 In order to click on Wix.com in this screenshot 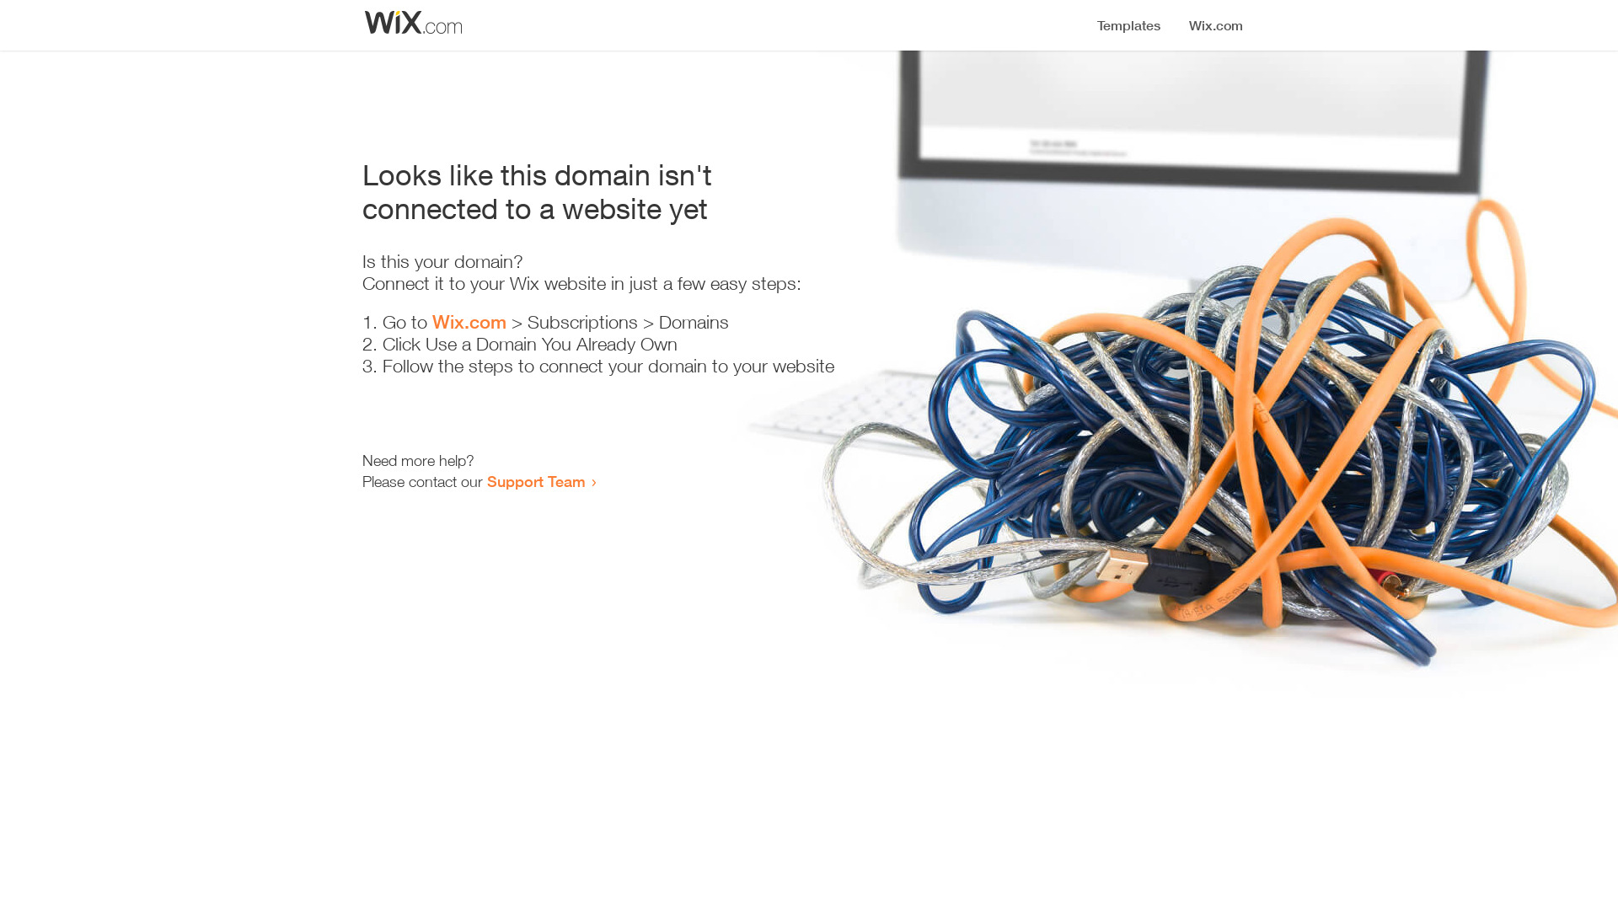, I will do `click(469, 322)`.